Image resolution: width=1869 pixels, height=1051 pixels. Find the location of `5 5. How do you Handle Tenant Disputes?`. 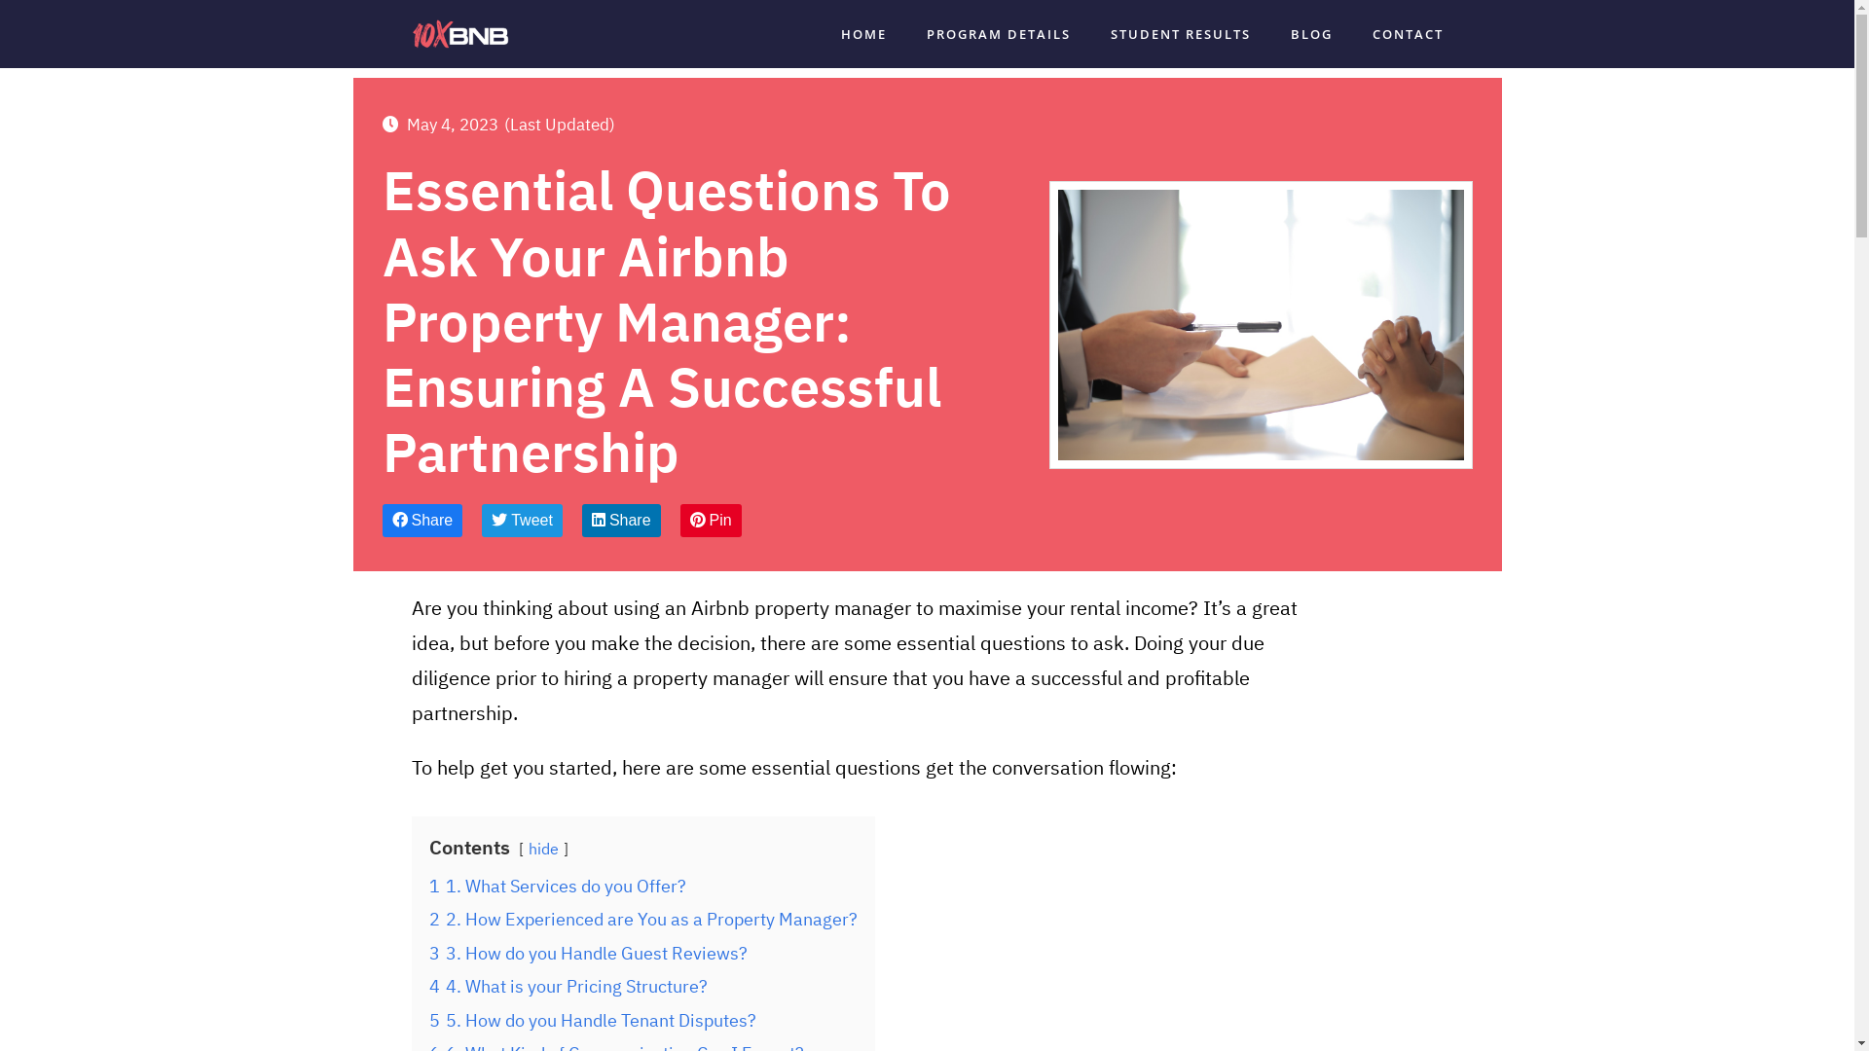

5 5. How do you Handle Tenant Disputes? is located at coordinates (592, 1020).